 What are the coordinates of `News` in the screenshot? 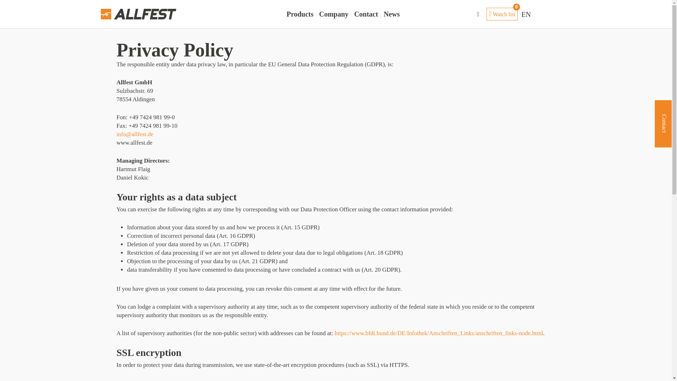 It's located at (392, 14).